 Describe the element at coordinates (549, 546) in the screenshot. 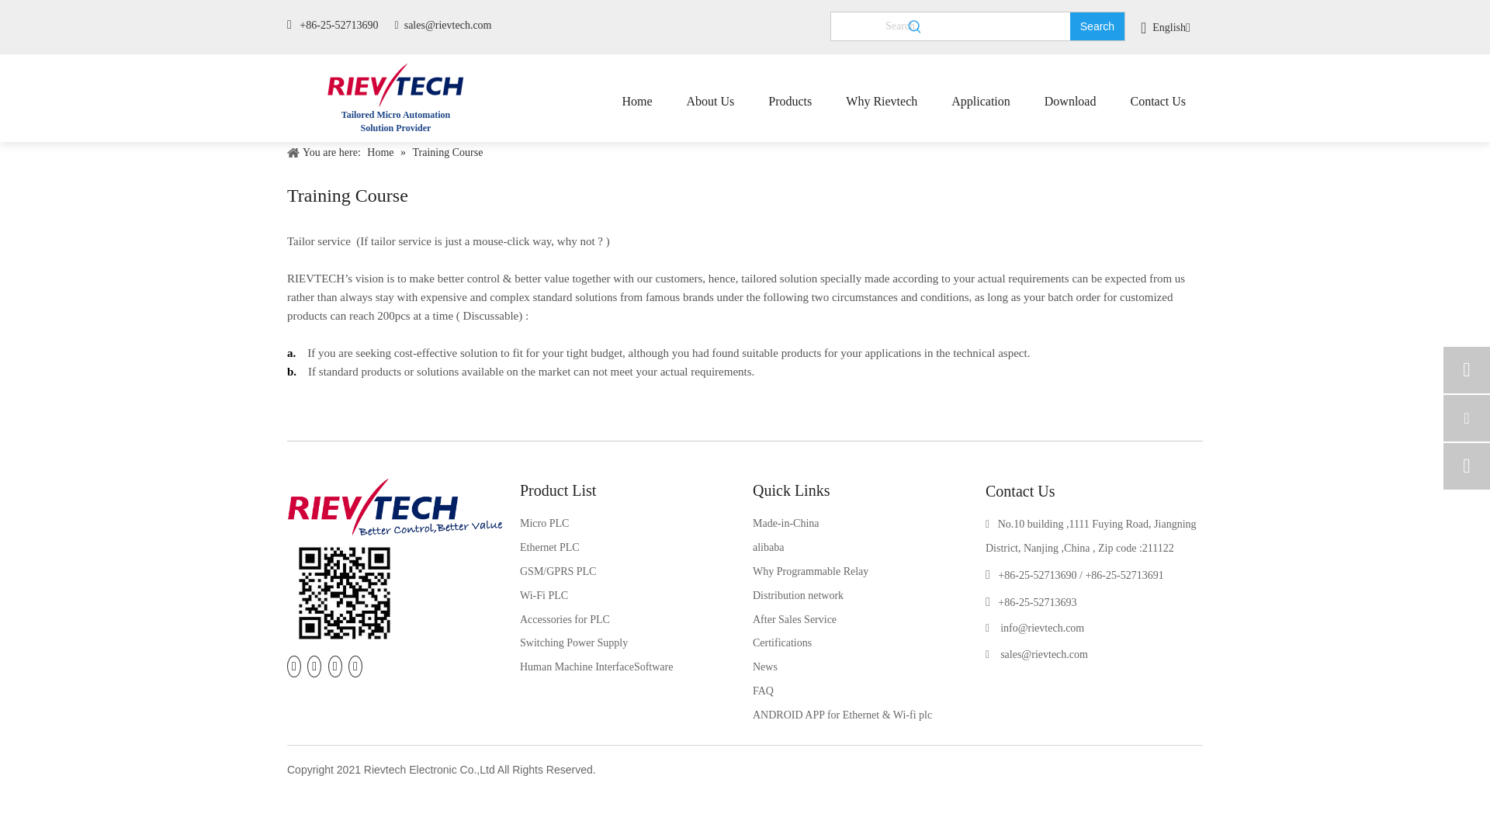

I see `Ethernet PLC` at that location.